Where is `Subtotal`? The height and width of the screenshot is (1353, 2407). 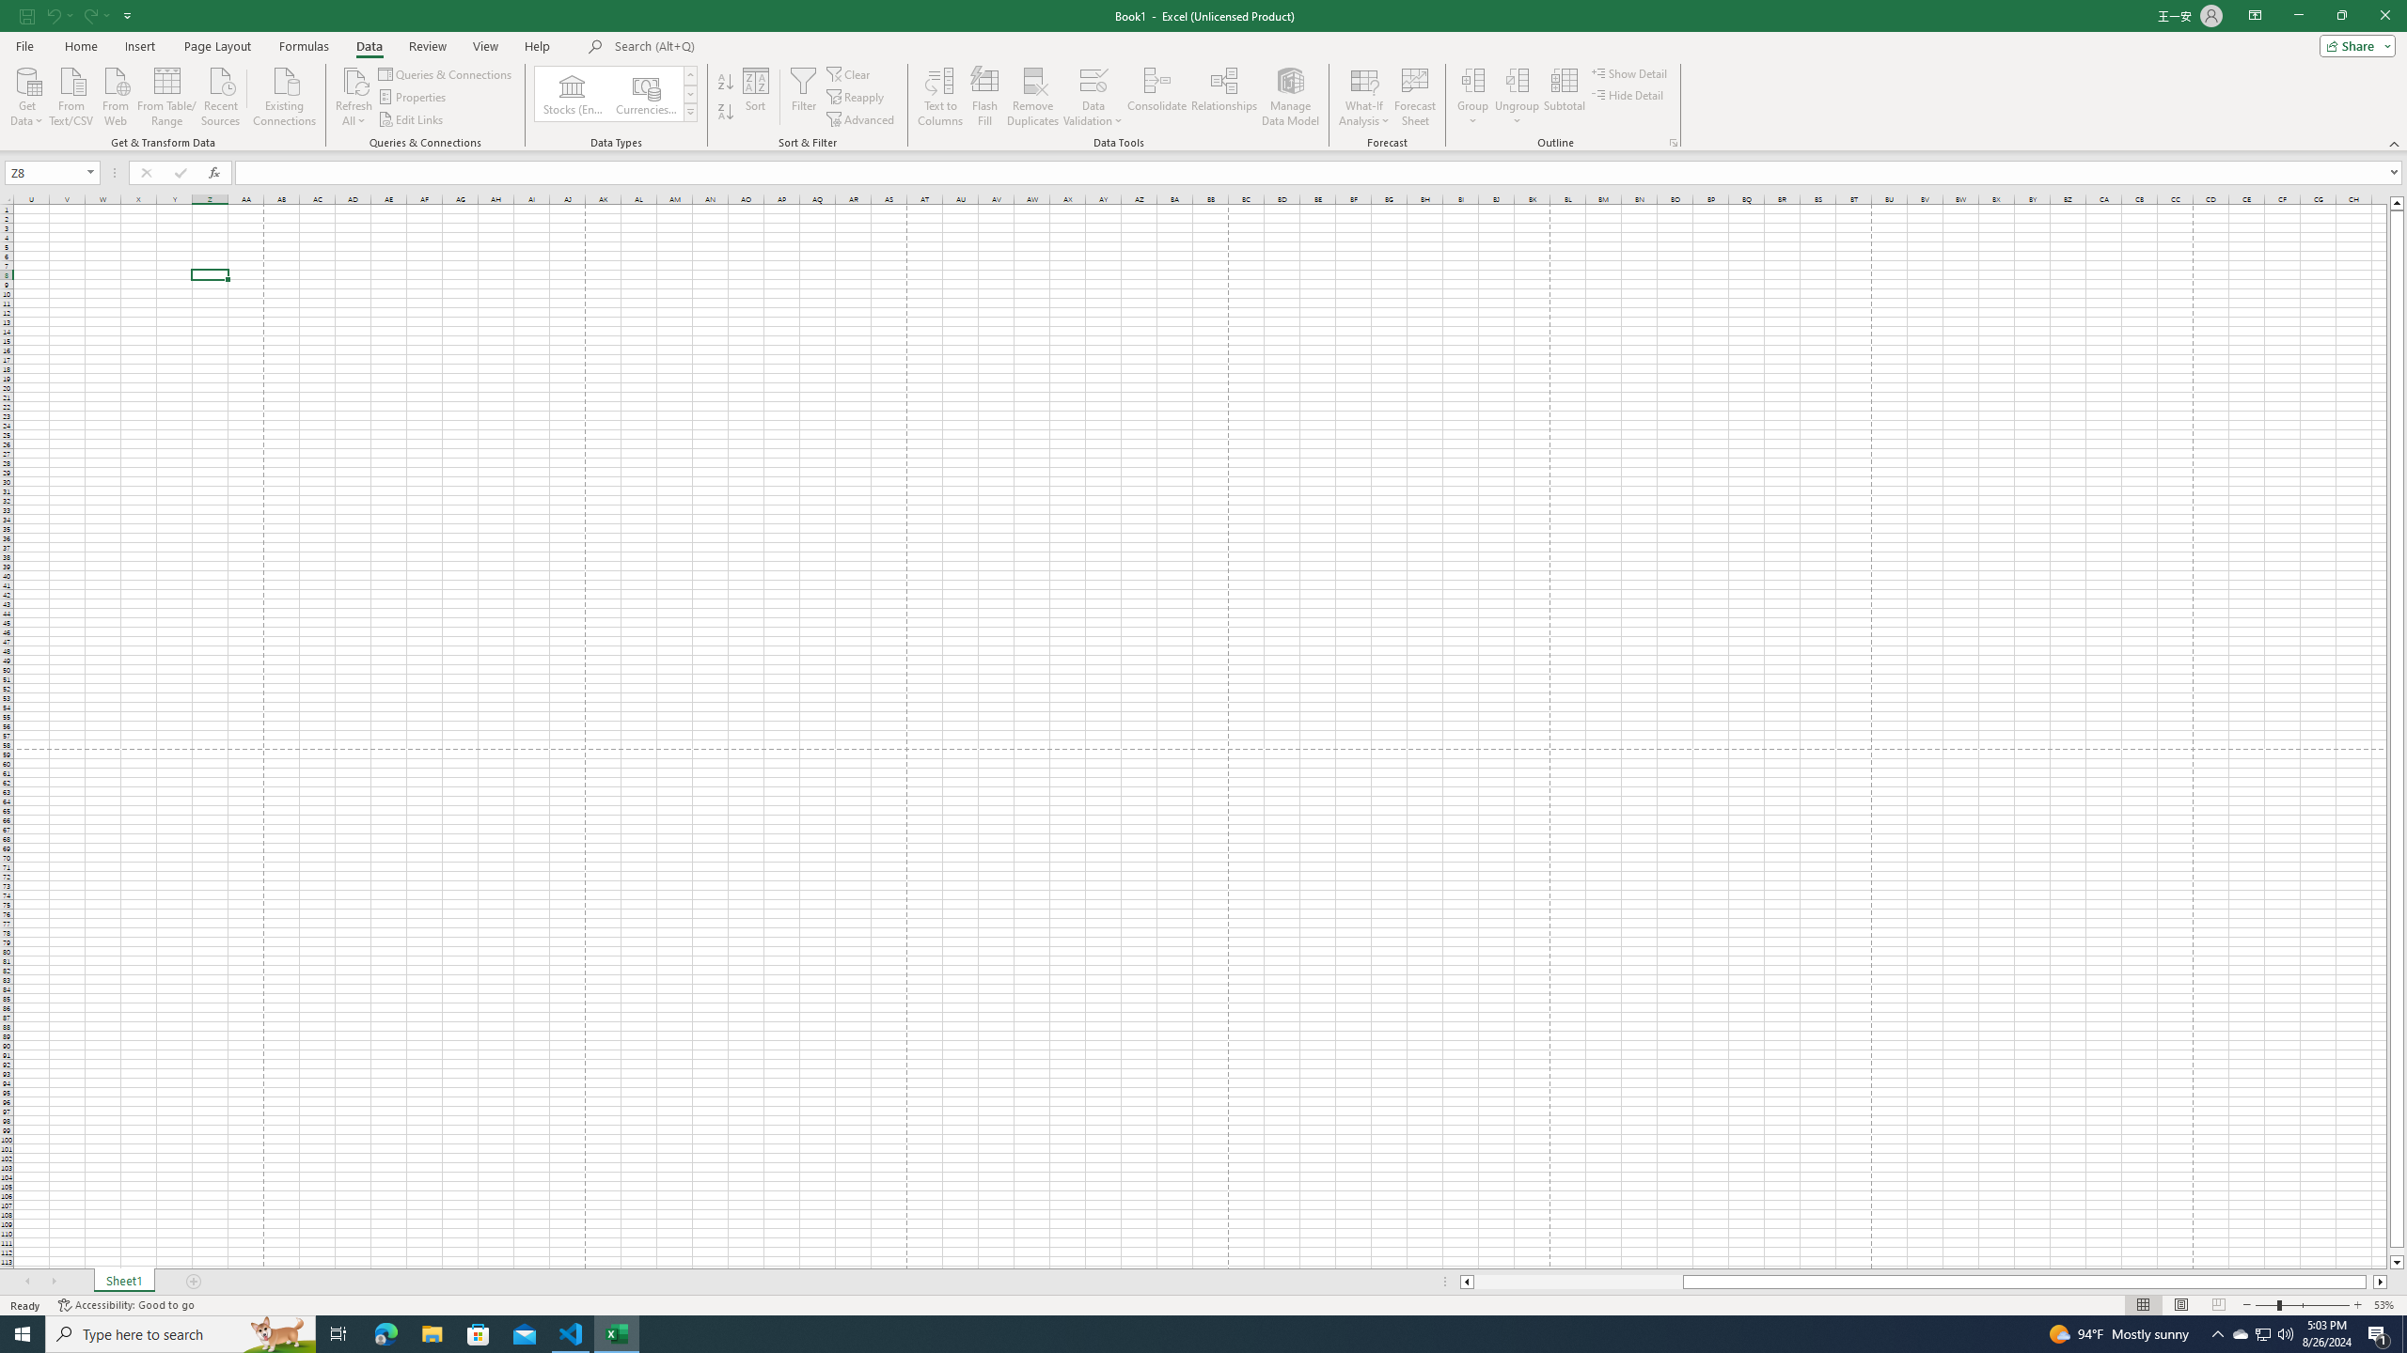 Subtotal is located at coordinates (1565, 97).